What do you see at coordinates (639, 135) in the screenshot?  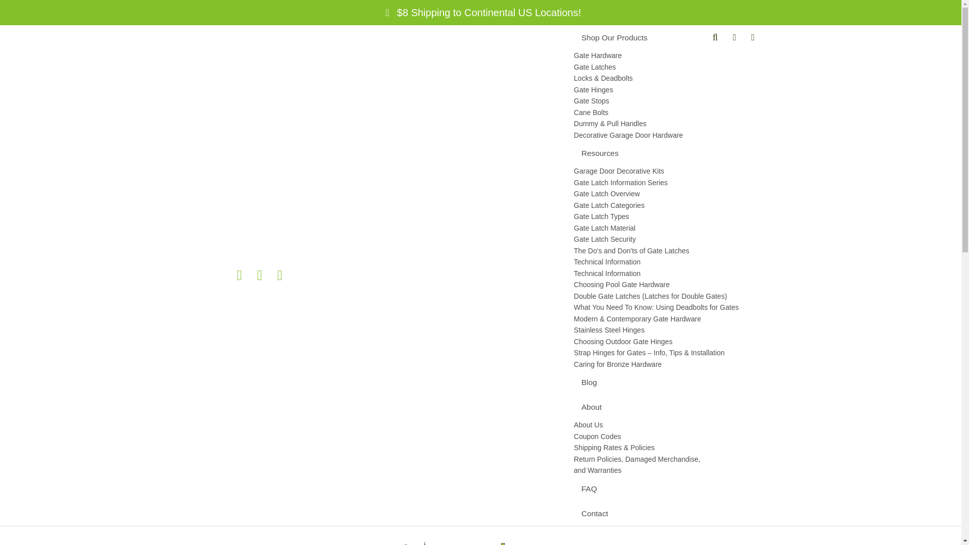 I see `Decorative Garage Door Hardware` at bounding box center [639, 135].